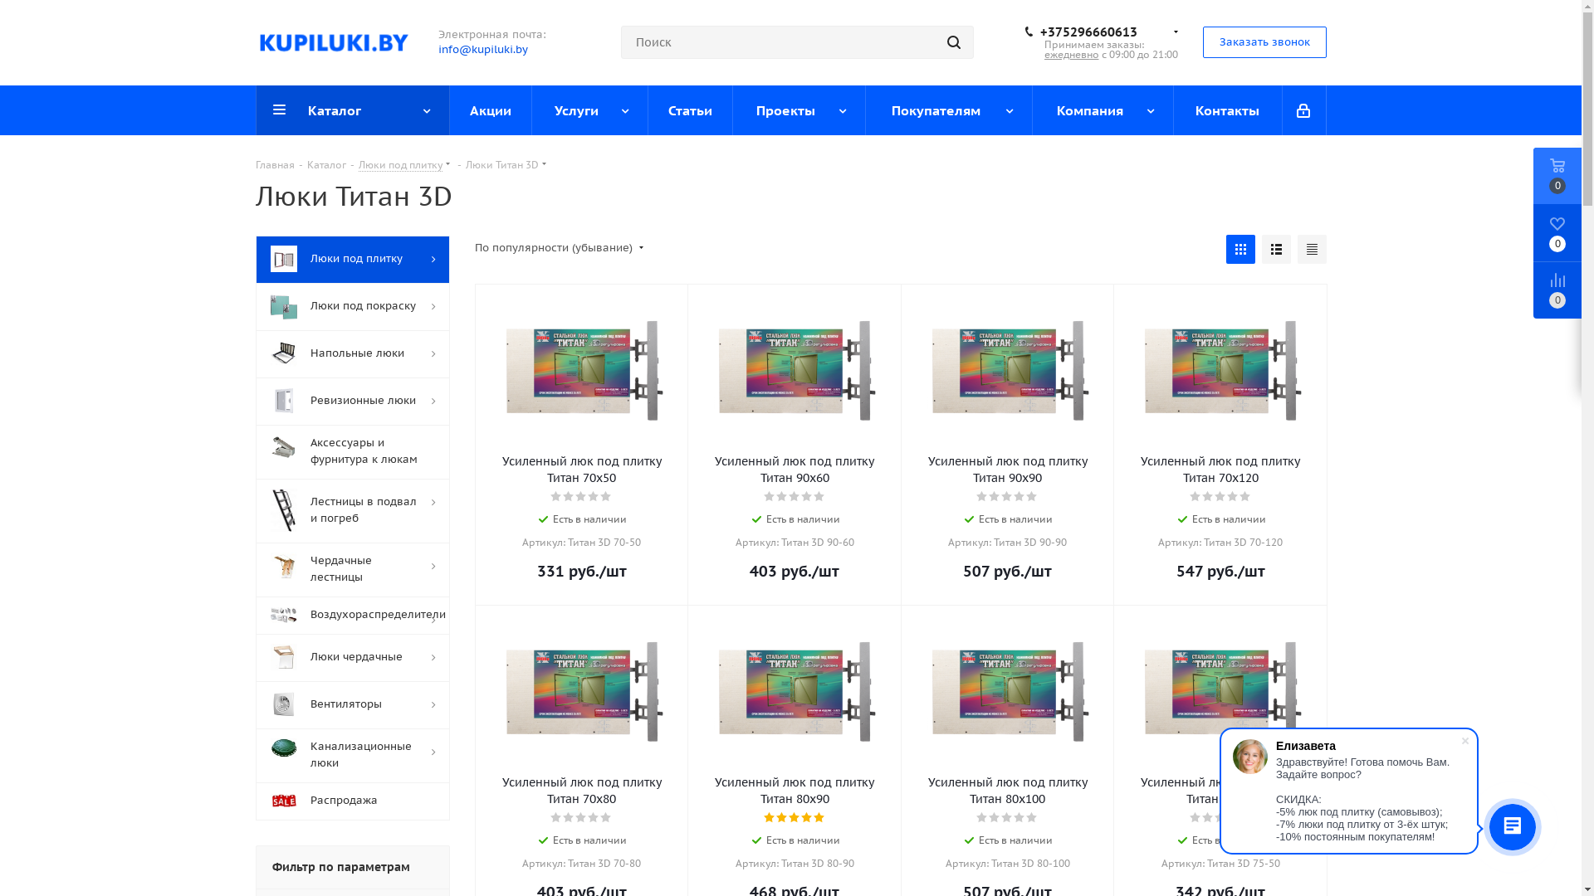 This screenshot has width=1594, height=896. What do you see at coordinates (1008, 497) in the screenshot?
I see `3` at bounding box center [1008, 497].